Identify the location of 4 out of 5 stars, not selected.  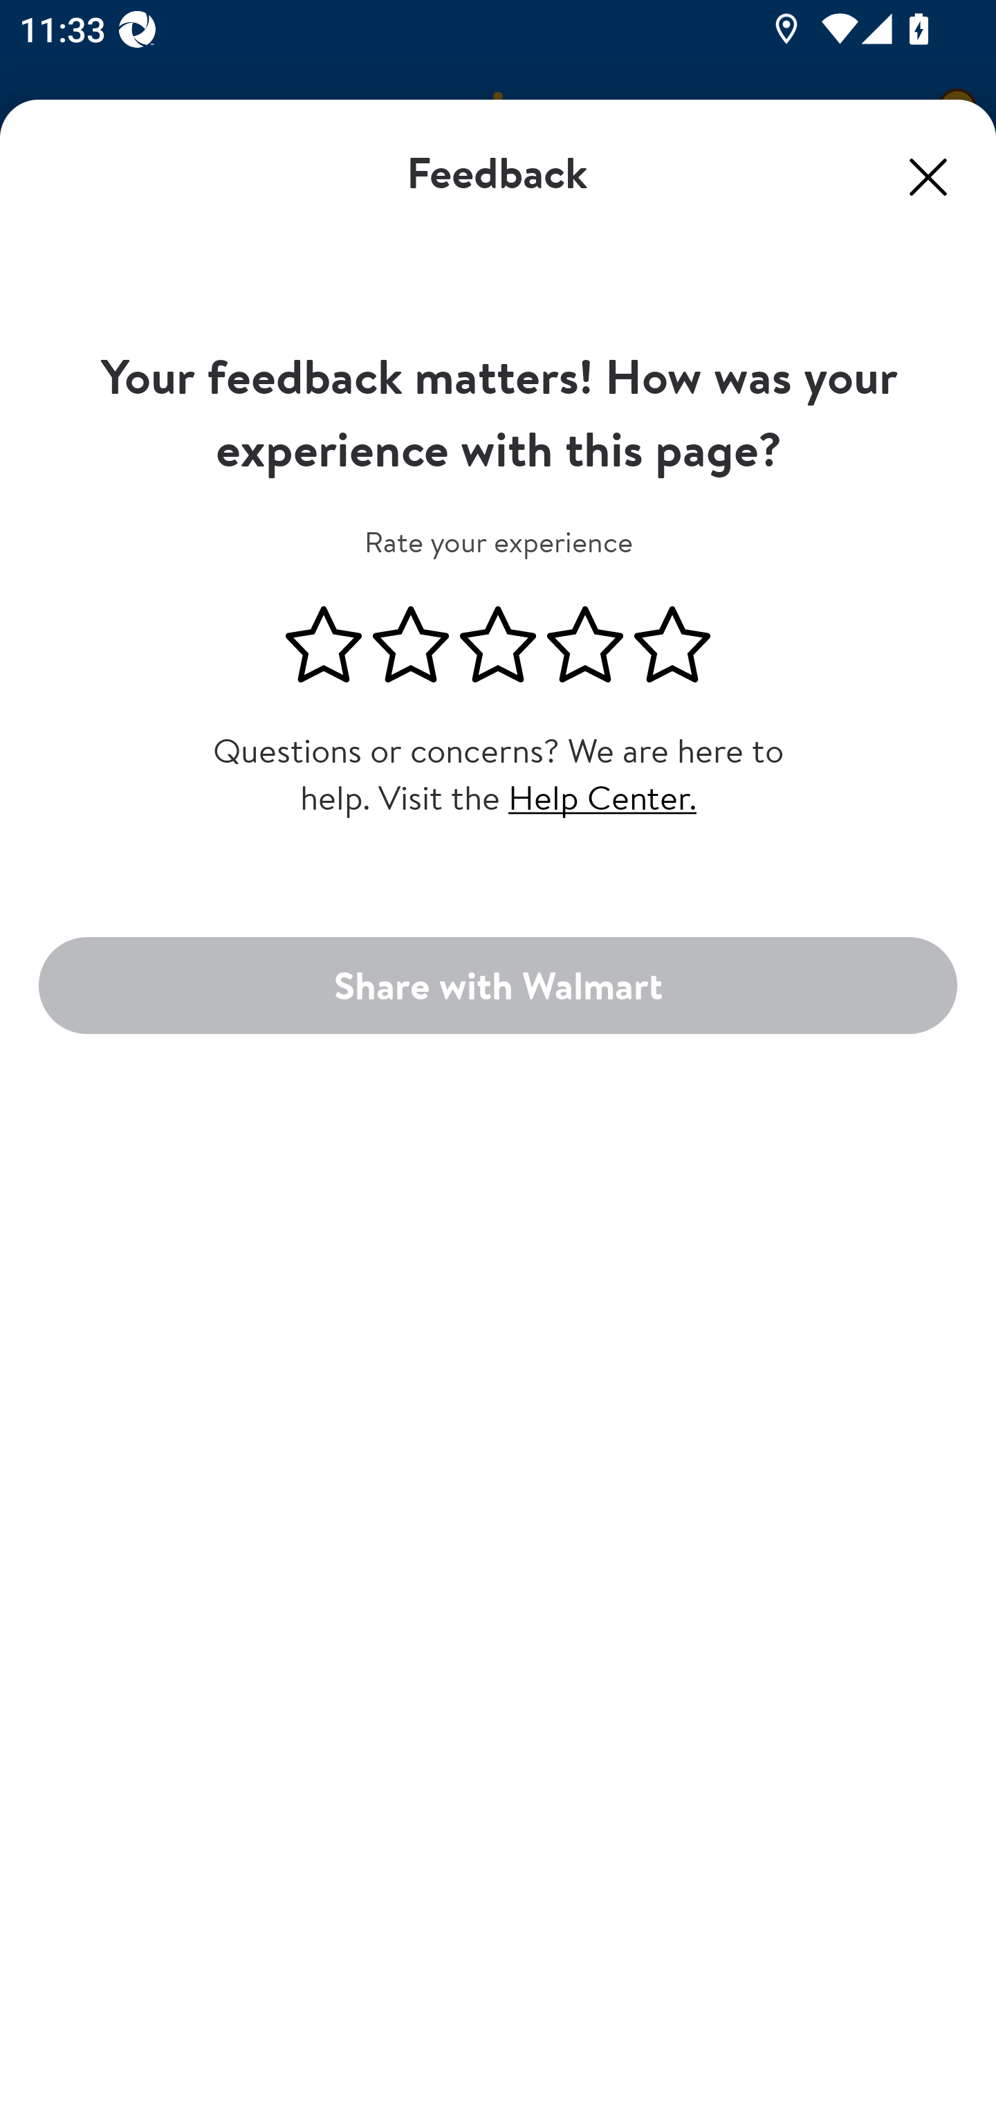
(585, 645).